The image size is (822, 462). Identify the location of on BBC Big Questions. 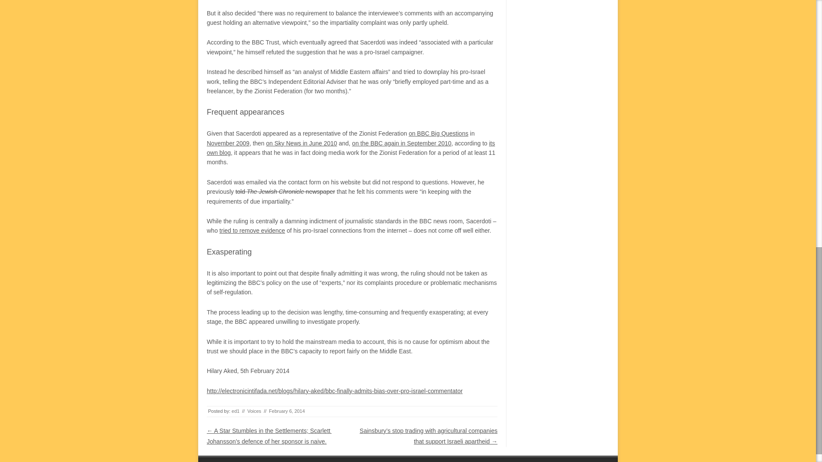
(438, 133).